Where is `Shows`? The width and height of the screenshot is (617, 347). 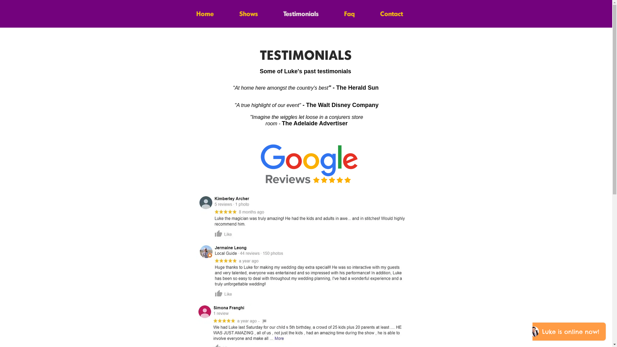
Shows is located at coordinates (248, 12).